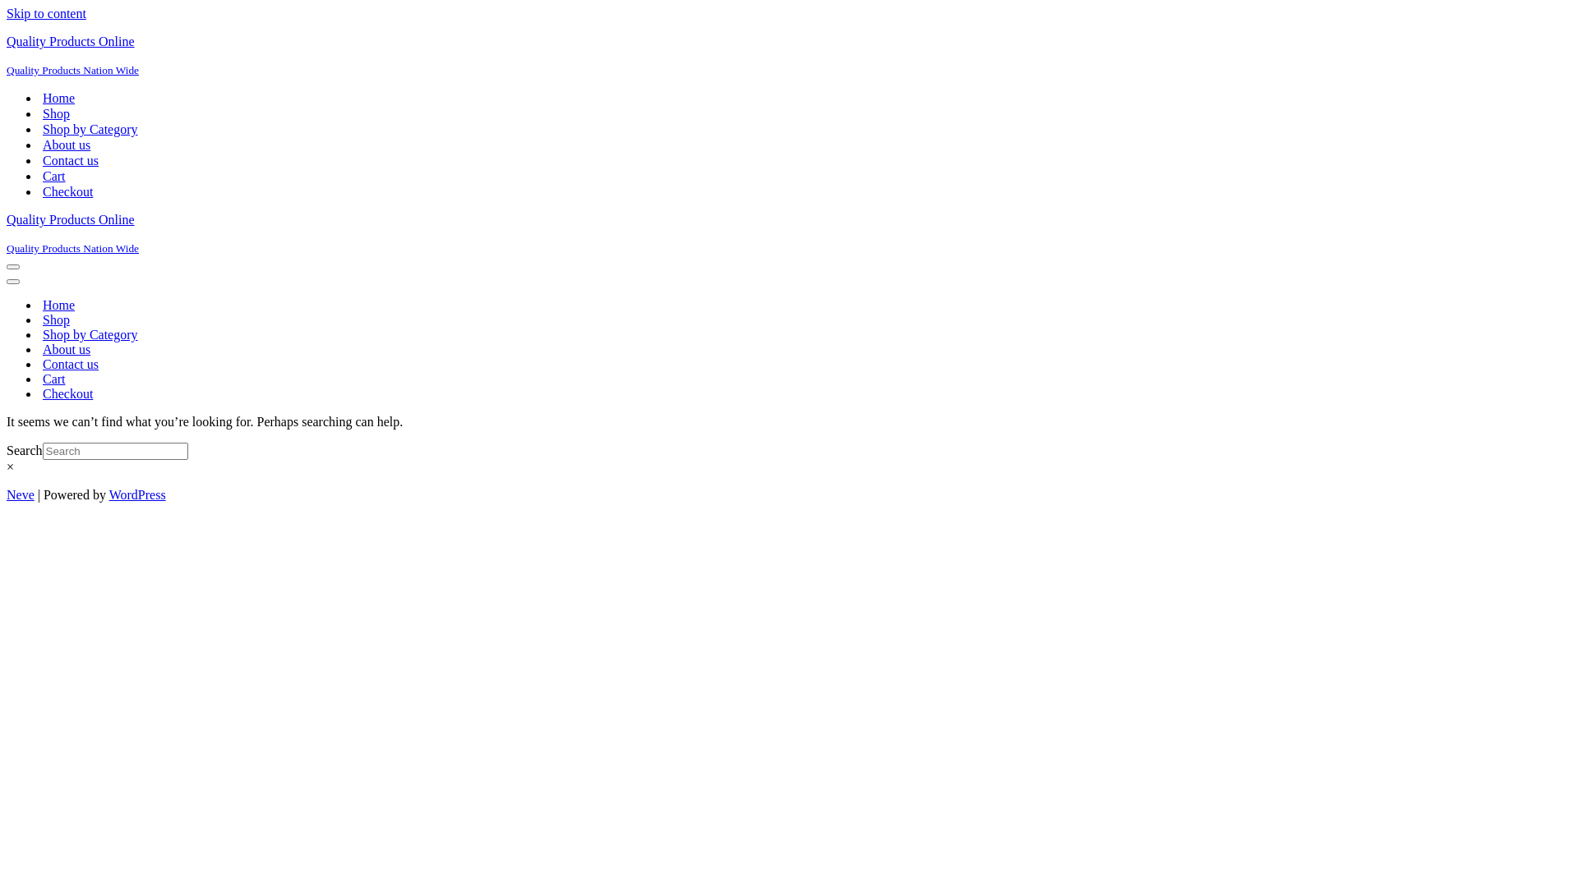 This screenshot has width=1578, height=887. Describe the element at coordinates (67, 350) in the screenshot. I see `About us` at that location.